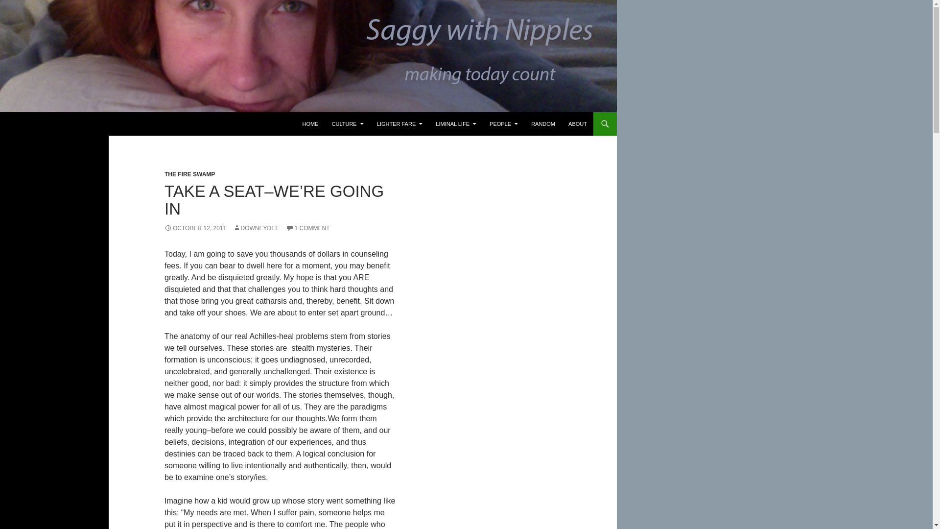 The image size is (940, 529). What do you see at coordinates (53, 123) in the screenshot?
I see `SaggyWithNipples` at bounding box center [53, 123].